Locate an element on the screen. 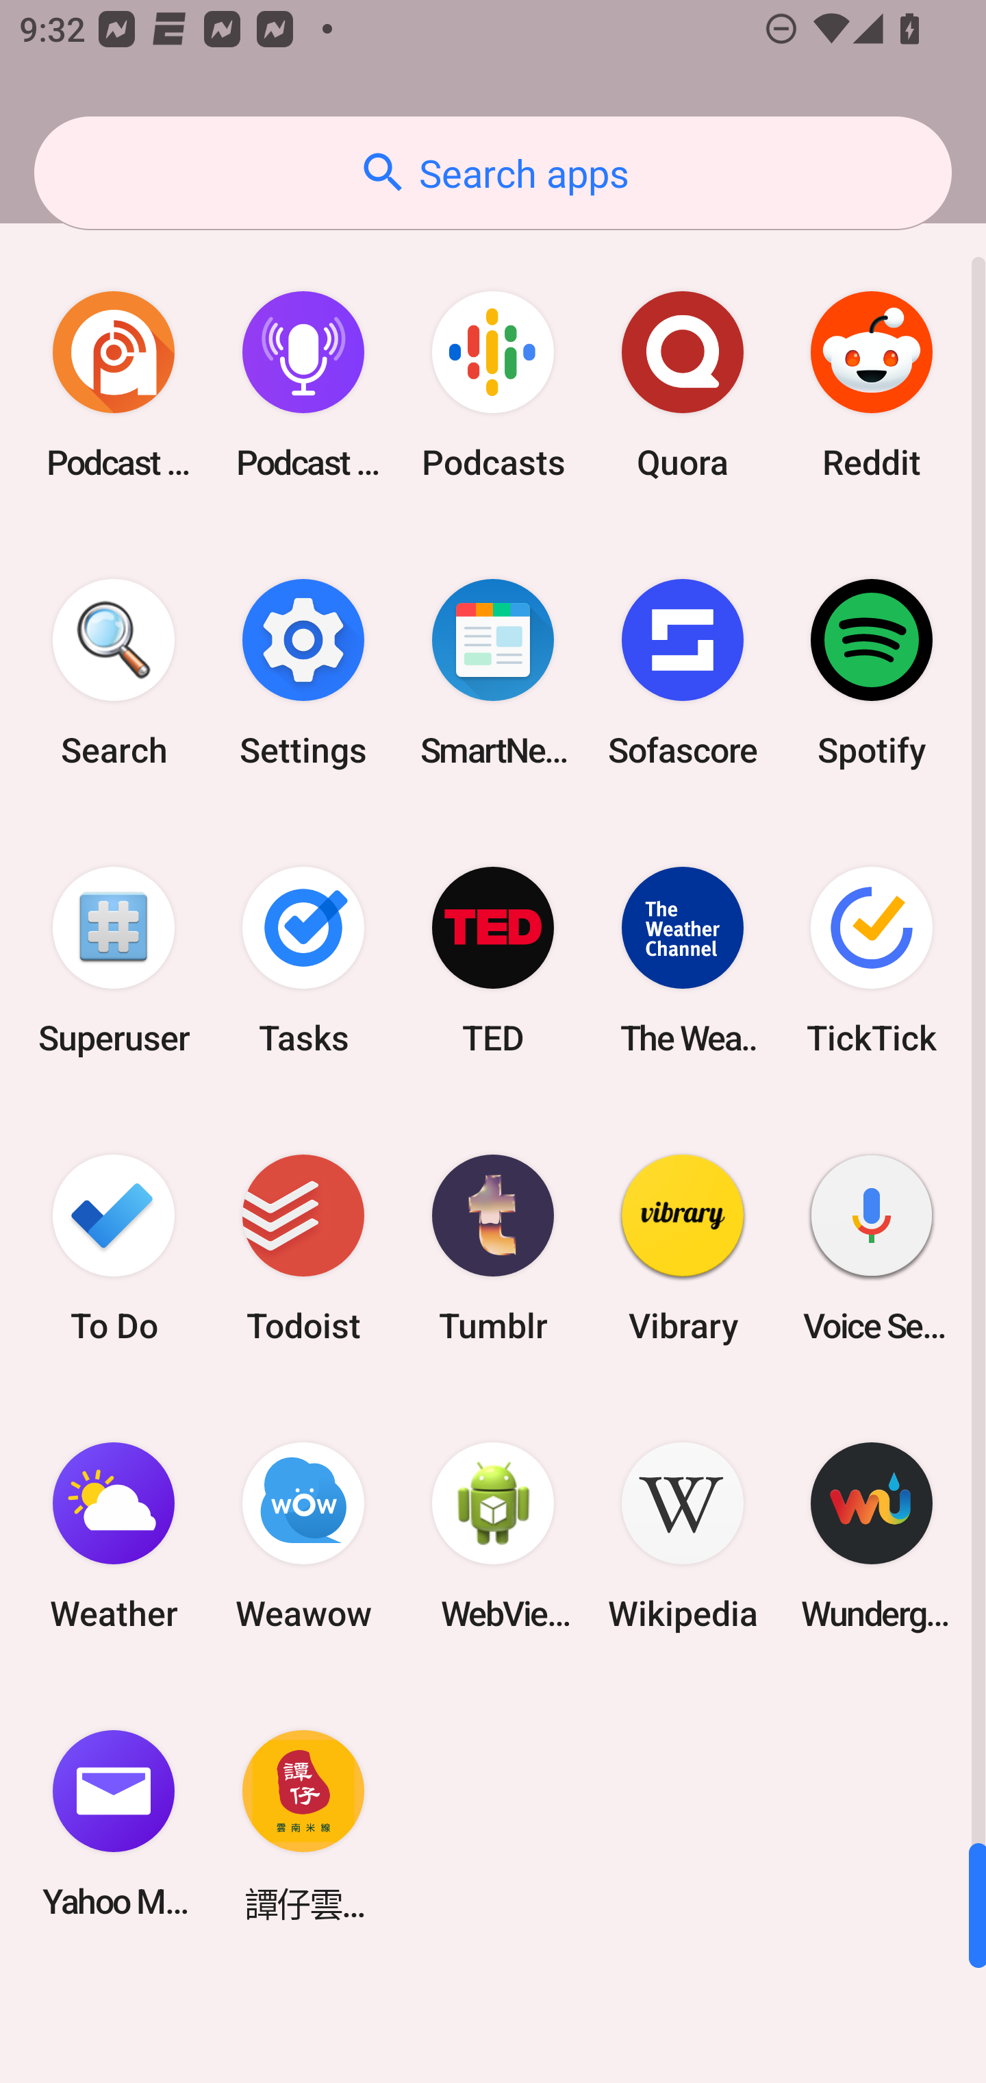  Podcast Player is located at coordinates (303, 385).